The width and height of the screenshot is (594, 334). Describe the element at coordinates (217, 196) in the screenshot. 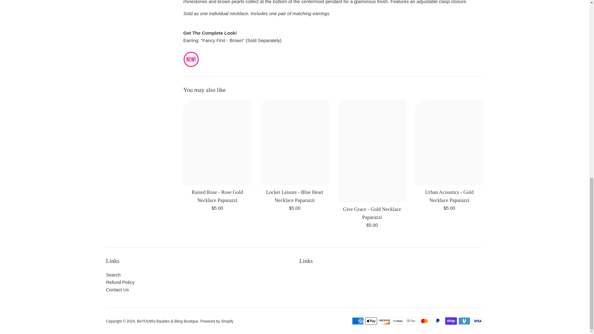

I see `Raised Rose - Rose Gold Necklace Paparazzi` at that location.